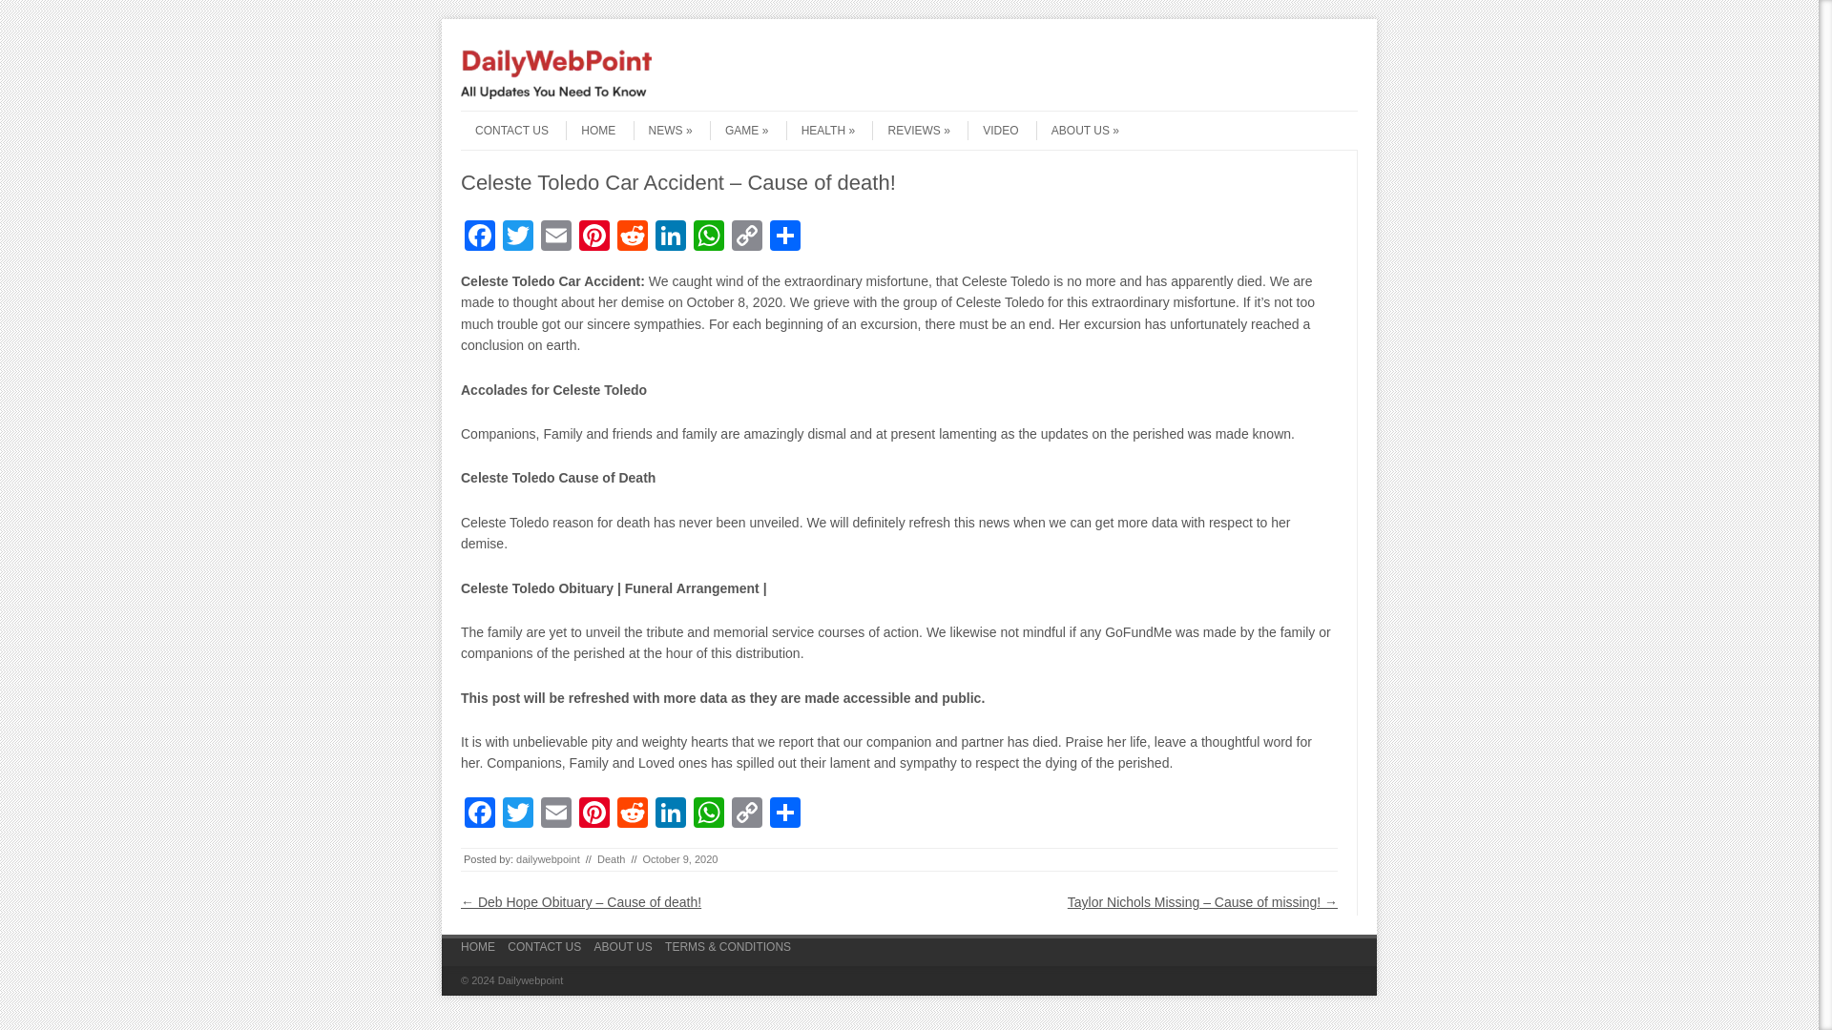 This screenshot has height=1030, width=1832. What do you see at coordinates (498, 116) in the screenshot?
I see `Skip to content` at bounding box center [498, 116].